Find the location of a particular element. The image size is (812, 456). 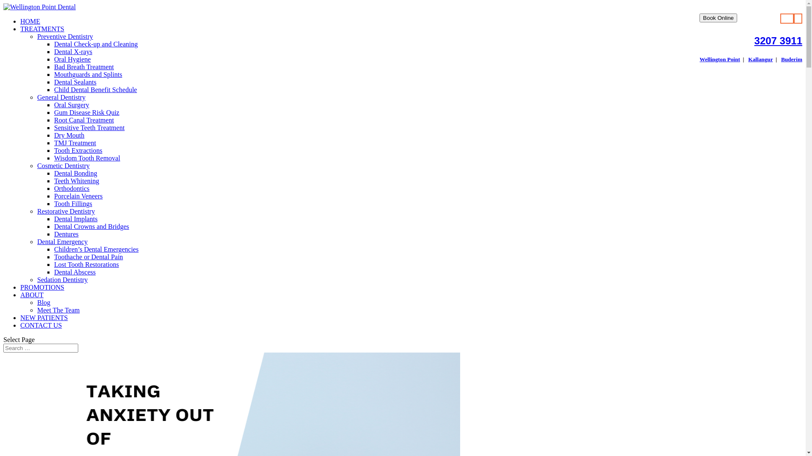

Sensitive Teeth Treatment is located at coordinates (90, 128).